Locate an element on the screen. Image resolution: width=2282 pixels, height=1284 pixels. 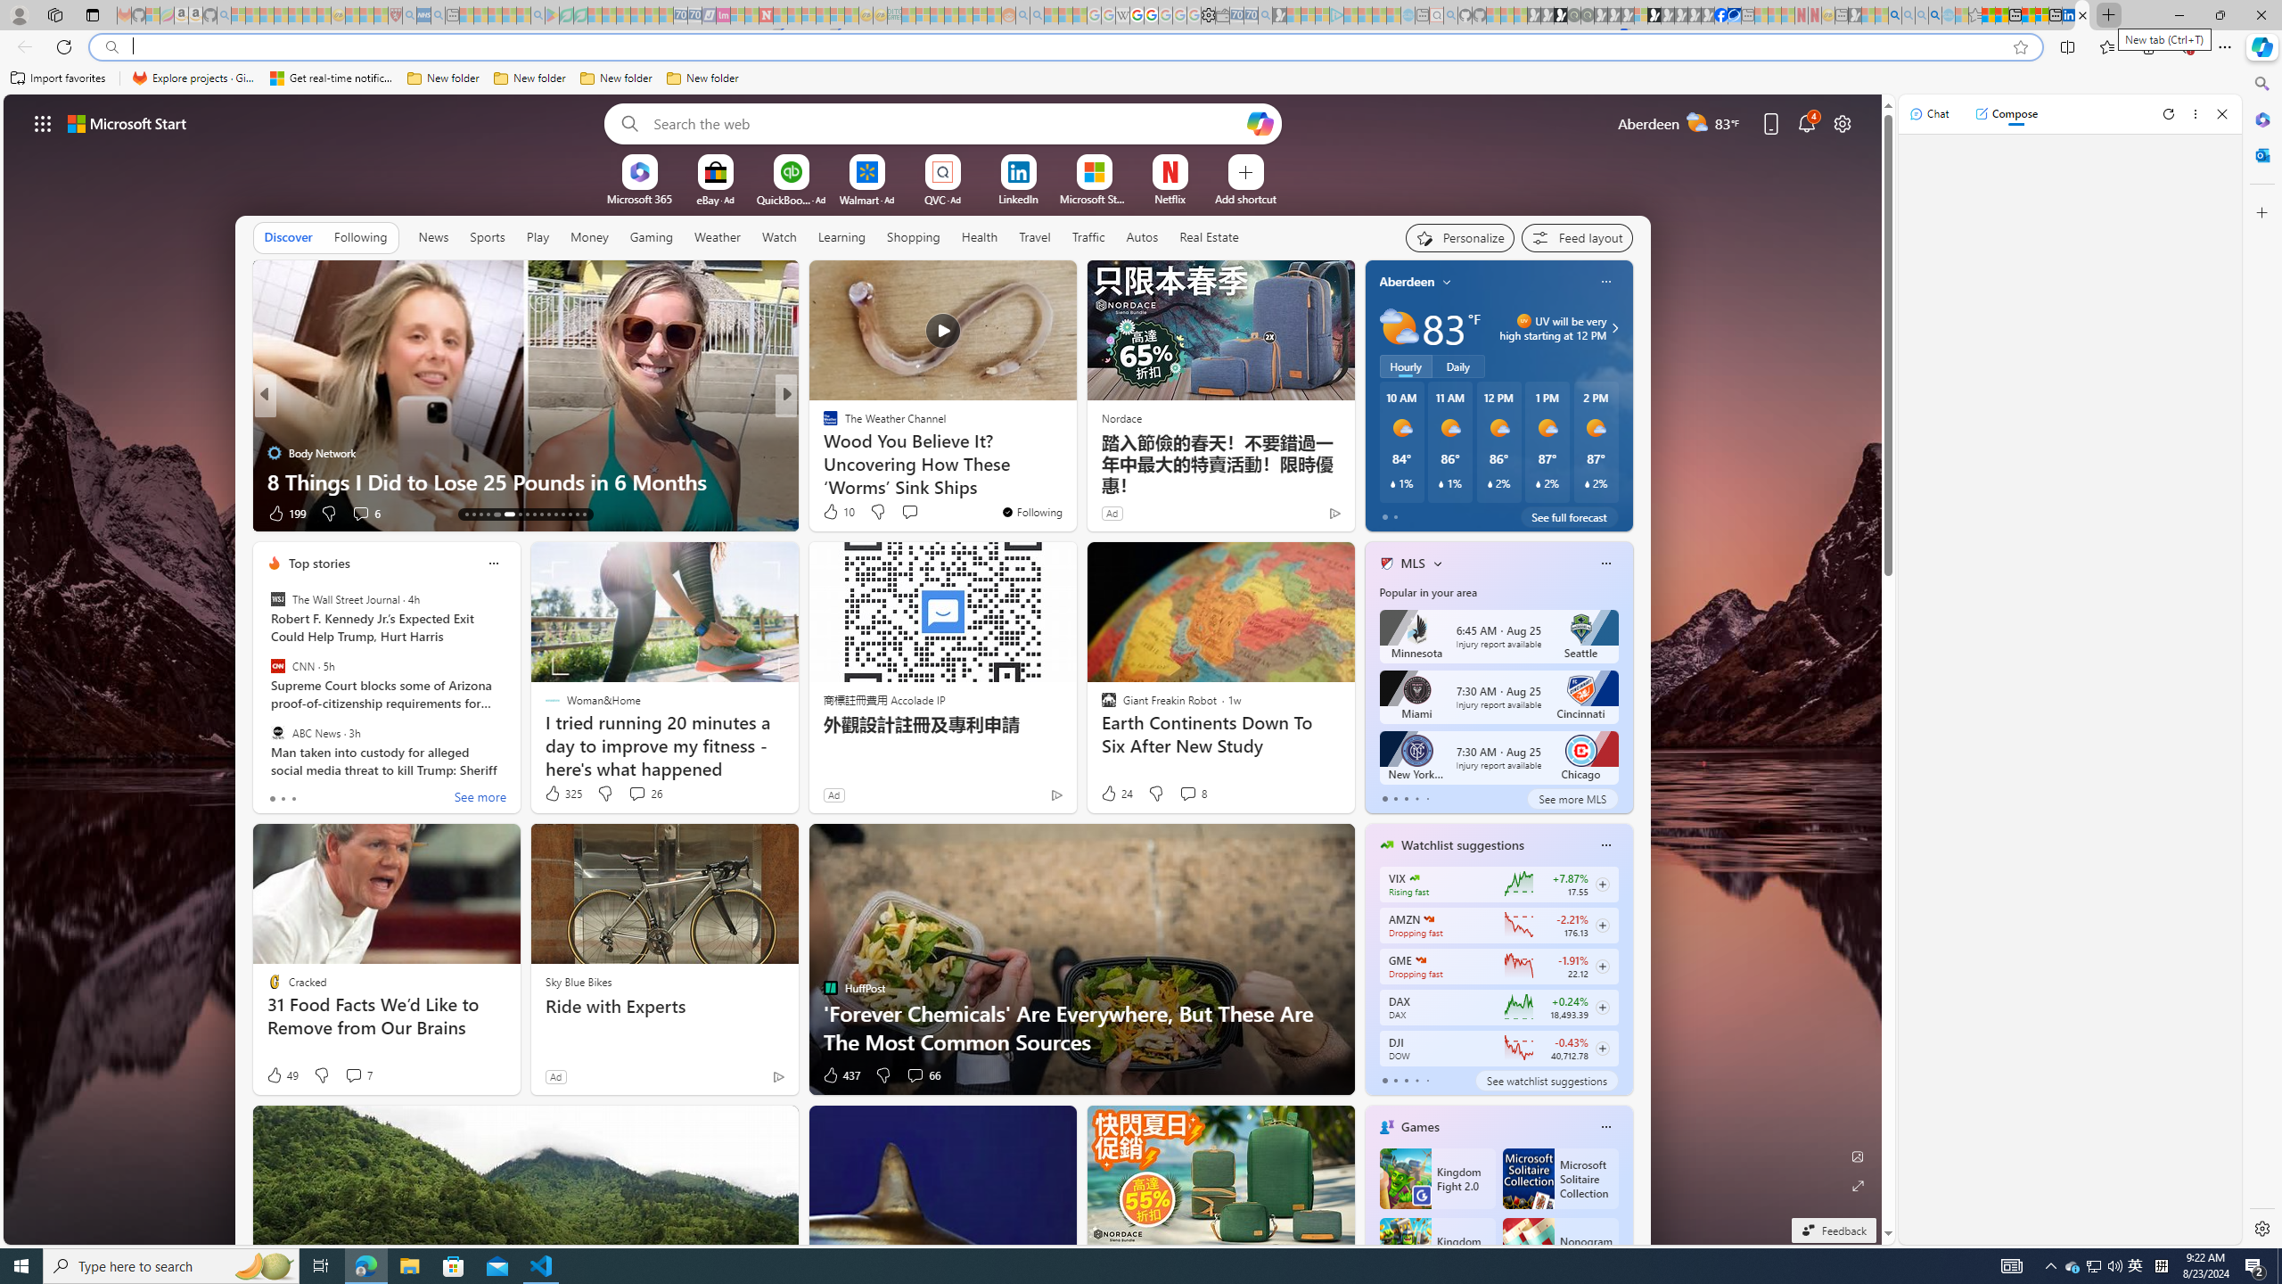
Health is located at coordinates (979, 236).